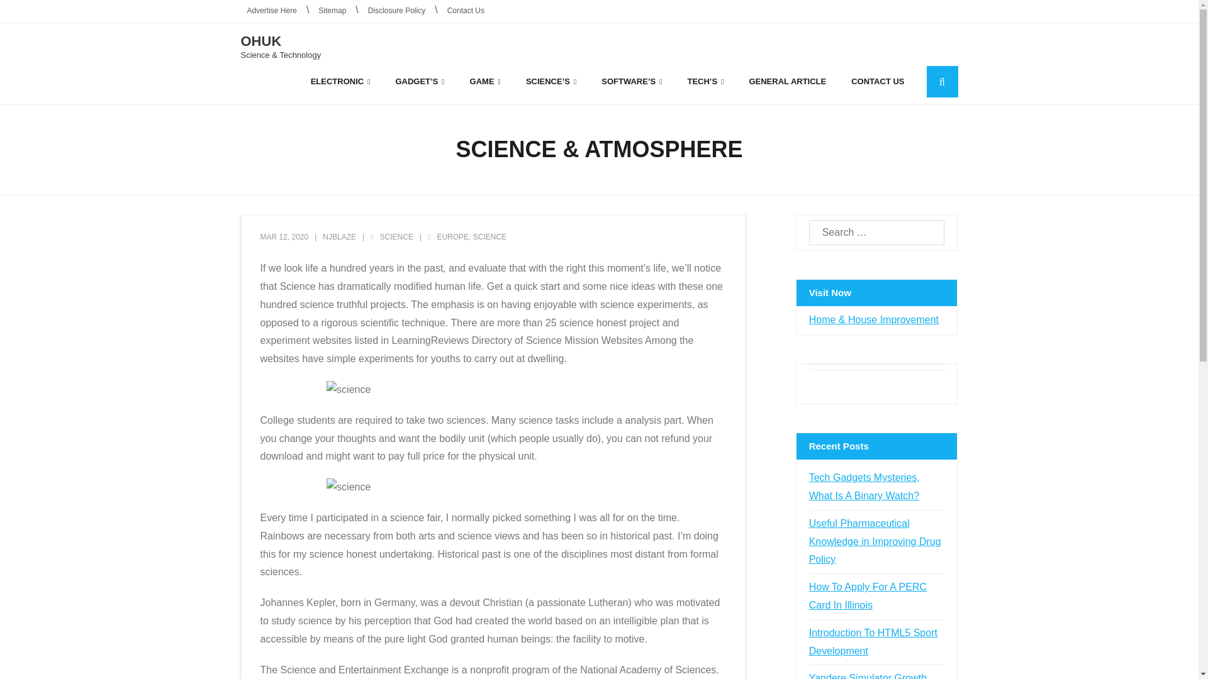 The image size is (1208, 679). What do you see at coordinates (787, 81) in the screenshot?
I see `GENERAL ARTICLE` at bounding box center [787, 81].